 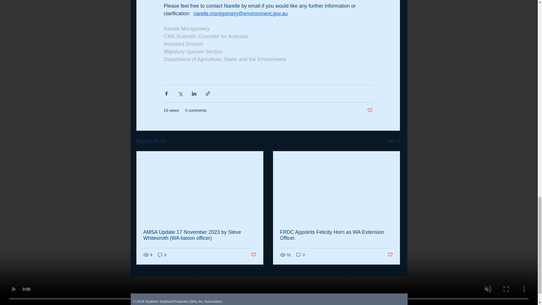 What do you see at coordinates (390, 255) in the screenshot?
I see `Post not marked as liked` at bounding box center [390, 255].